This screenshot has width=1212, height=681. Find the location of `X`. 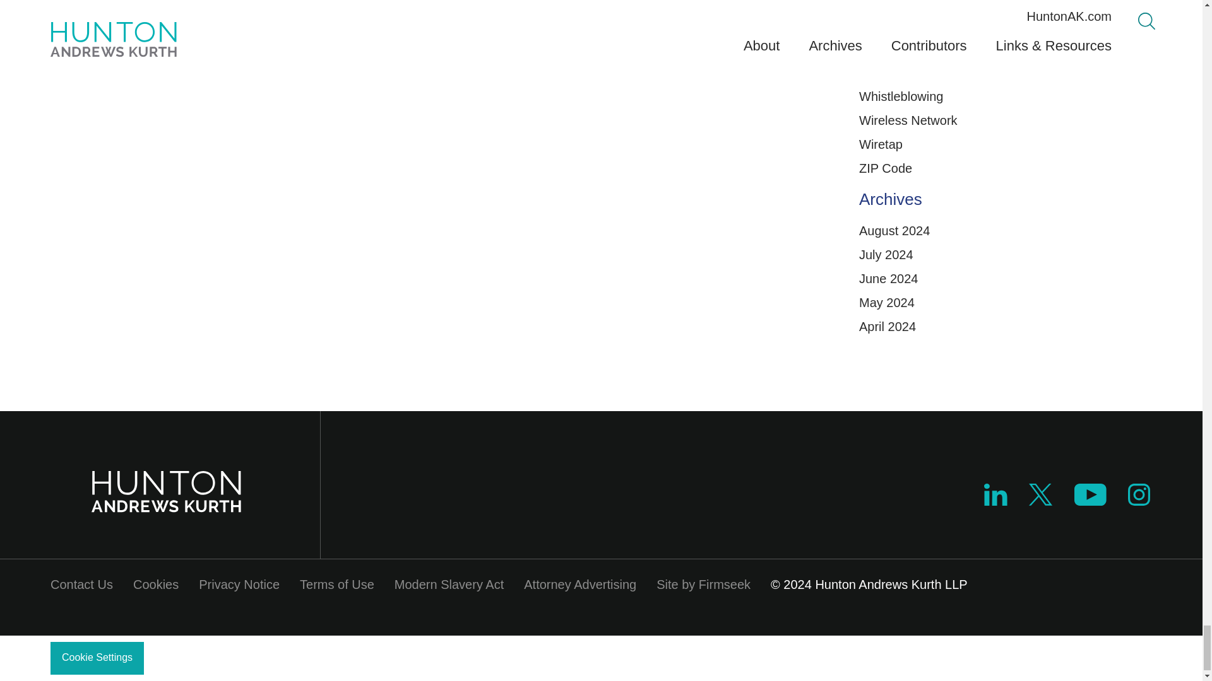

X is located at coordinates (1041, 501).